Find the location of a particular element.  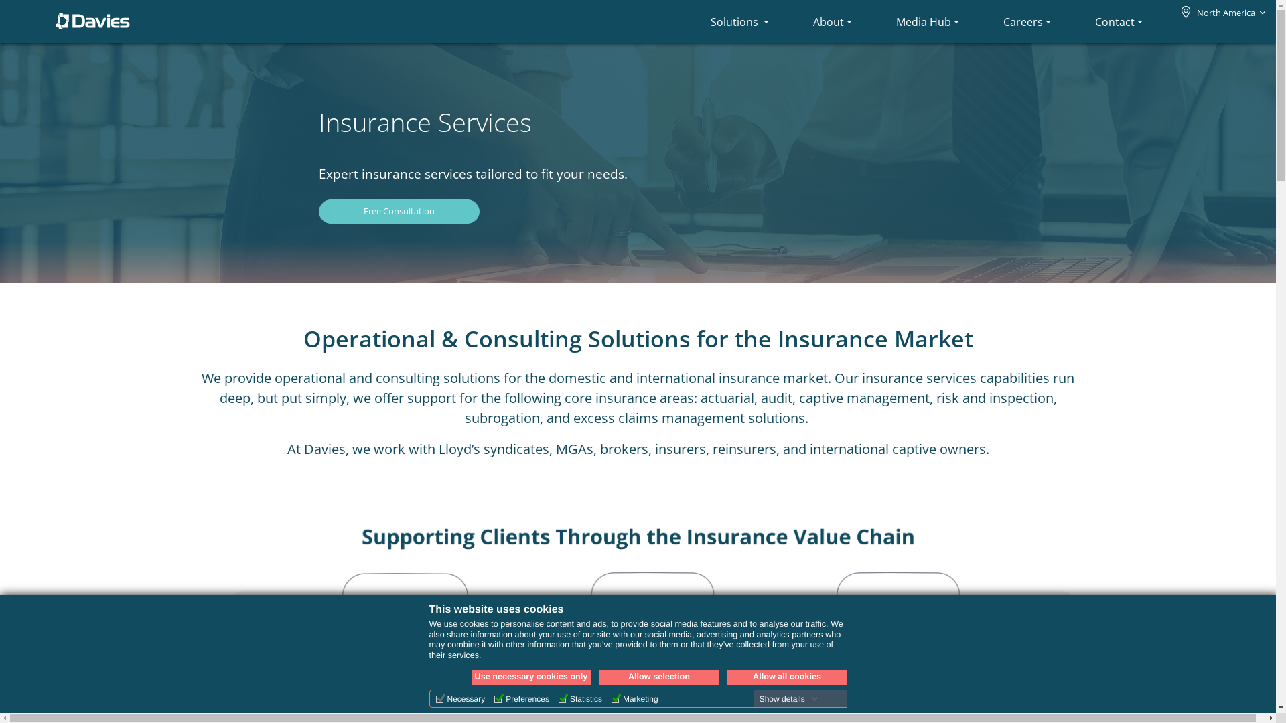

Careers is located at coordinates (1027, 21).